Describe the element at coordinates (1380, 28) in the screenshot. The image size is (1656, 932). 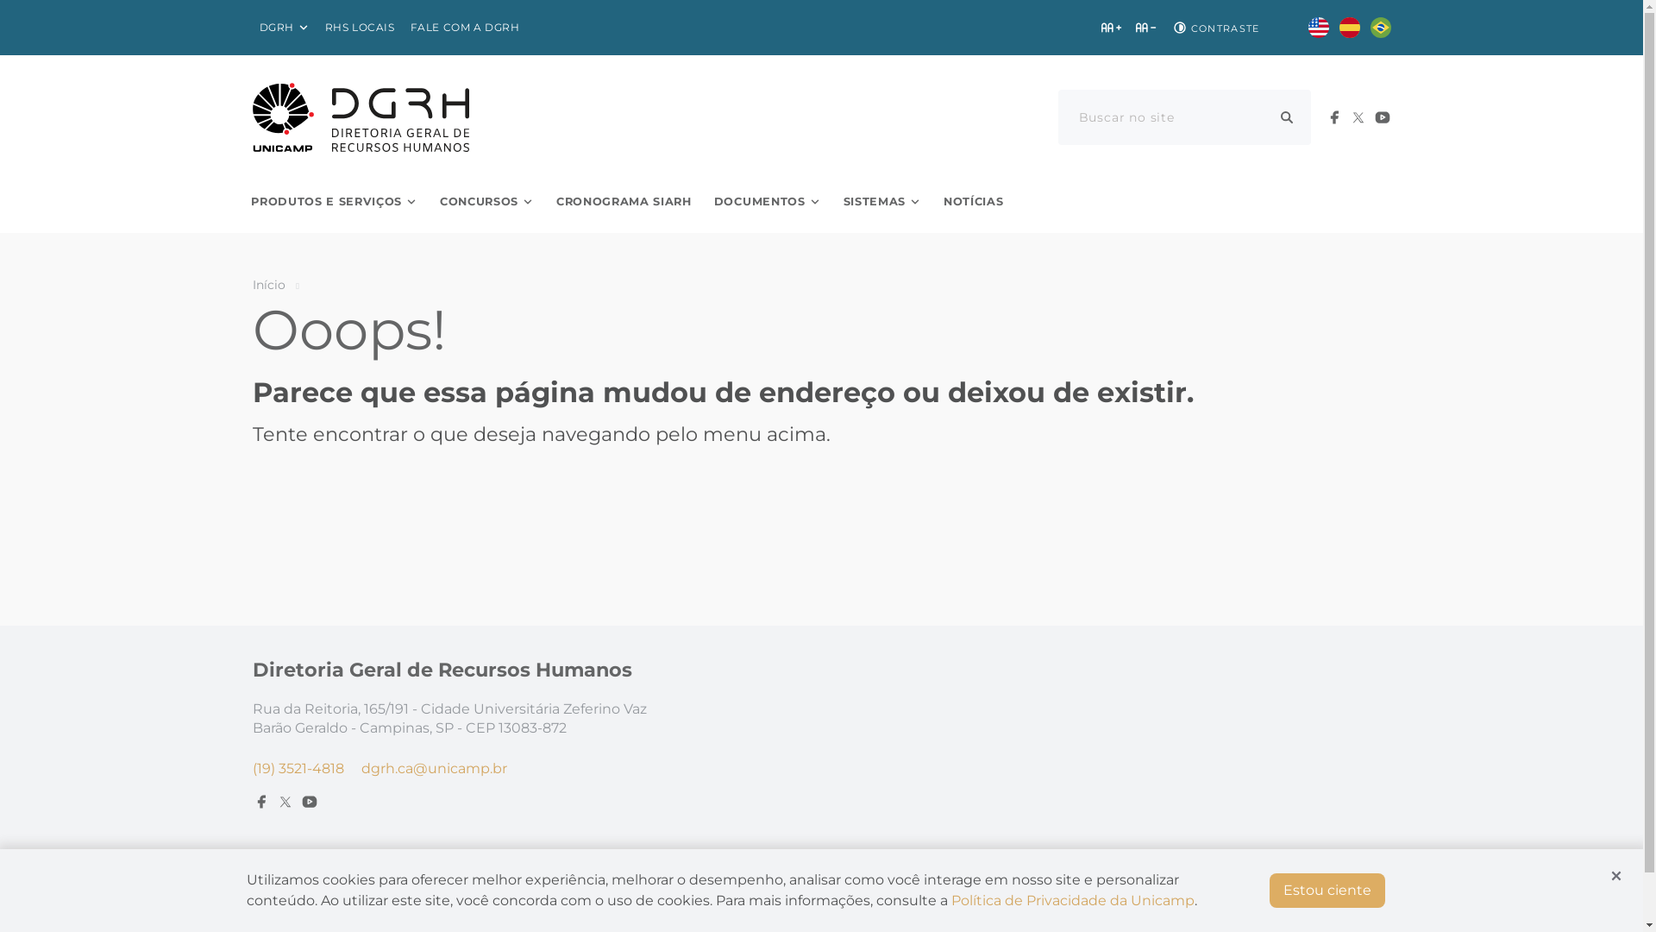
I see `Portuguese` at that location.